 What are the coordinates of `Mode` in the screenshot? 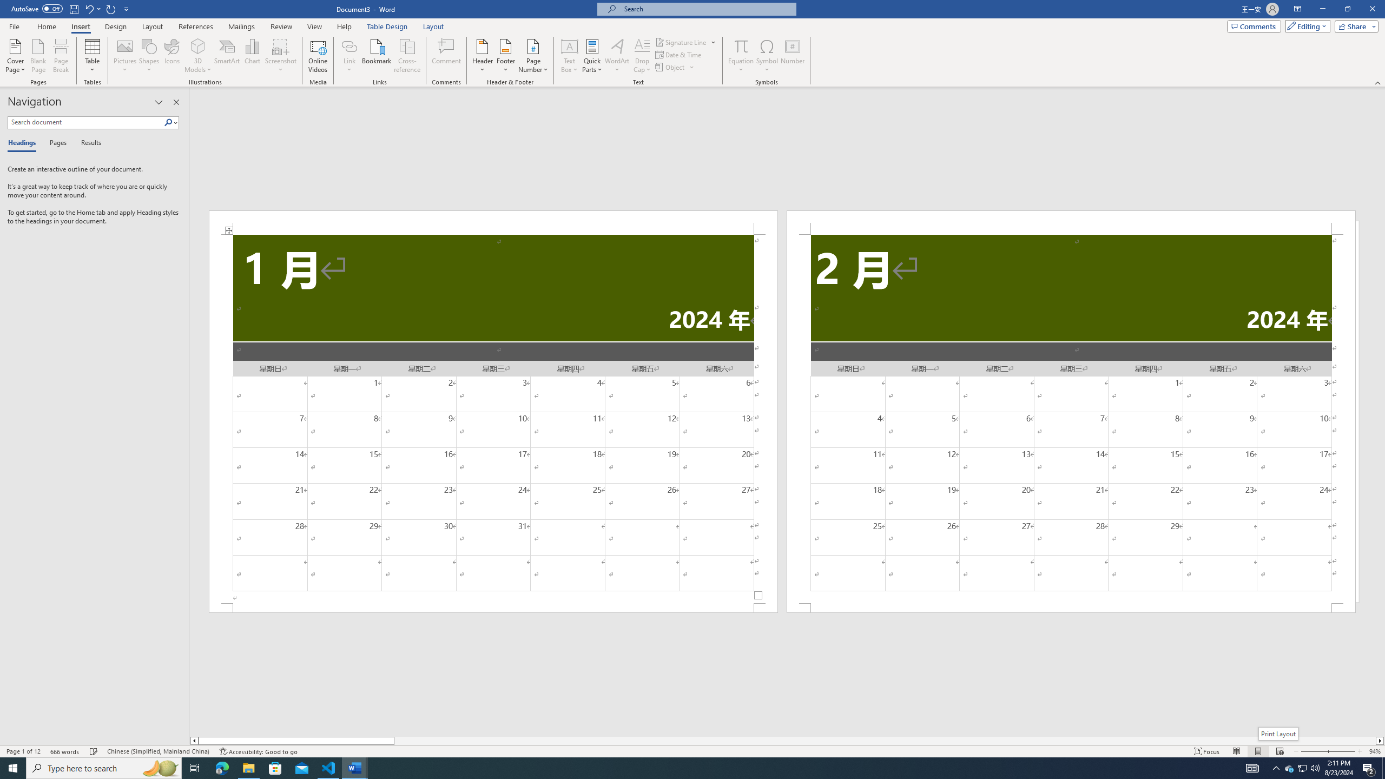 It's located at (1306, 26).